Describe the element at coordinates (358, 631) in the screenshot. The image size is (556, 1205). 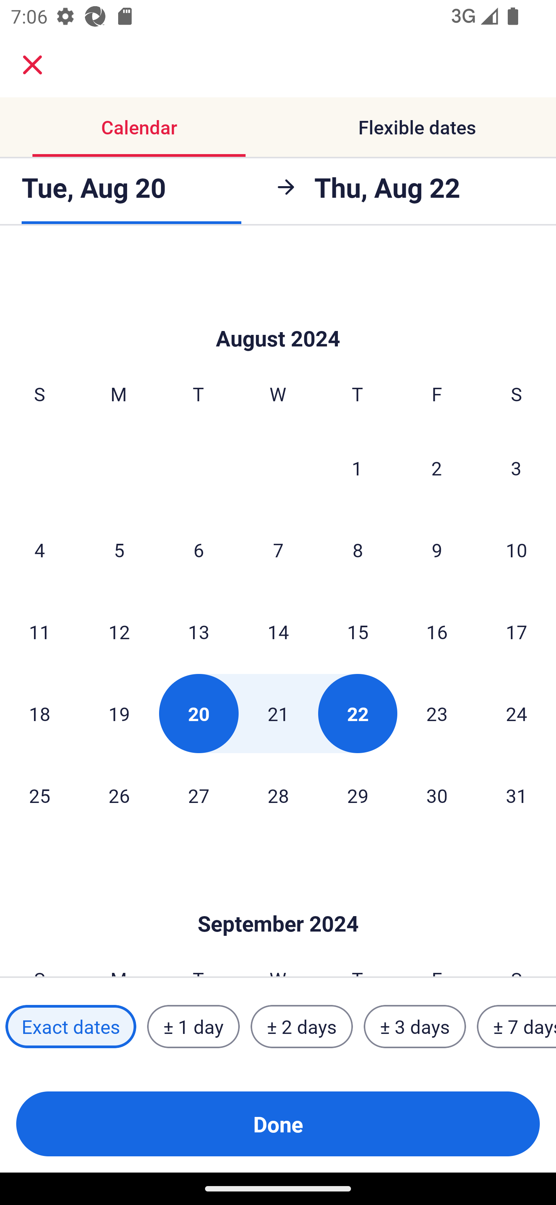
I see `15 Thursday, August 15, 2024` at that location.